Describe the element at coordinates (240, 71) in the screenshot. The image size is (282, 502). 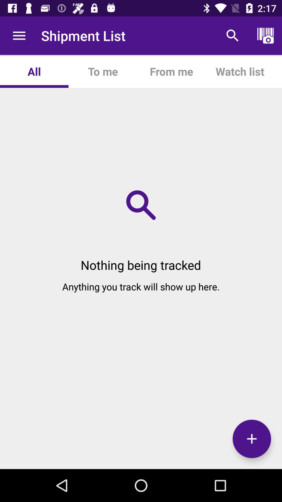
I see `tap the icon to the right of the from me app` at that location.